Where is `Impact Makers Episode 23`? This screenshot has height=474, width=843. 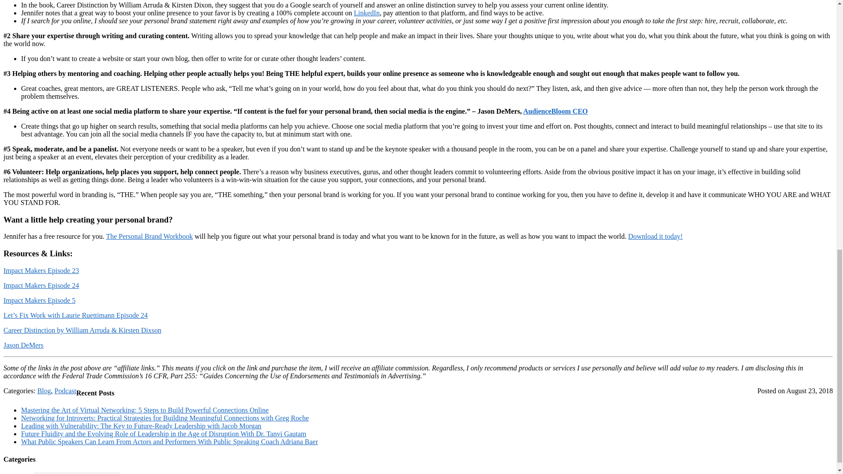
Impact Makers Episode 23 is located at coordinates (41, 270).